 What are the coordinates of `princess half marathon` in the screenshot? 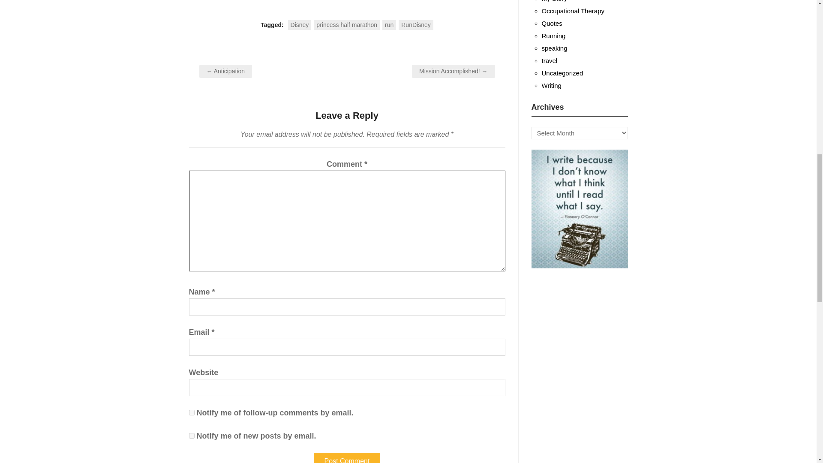 It's located at (346, 25).